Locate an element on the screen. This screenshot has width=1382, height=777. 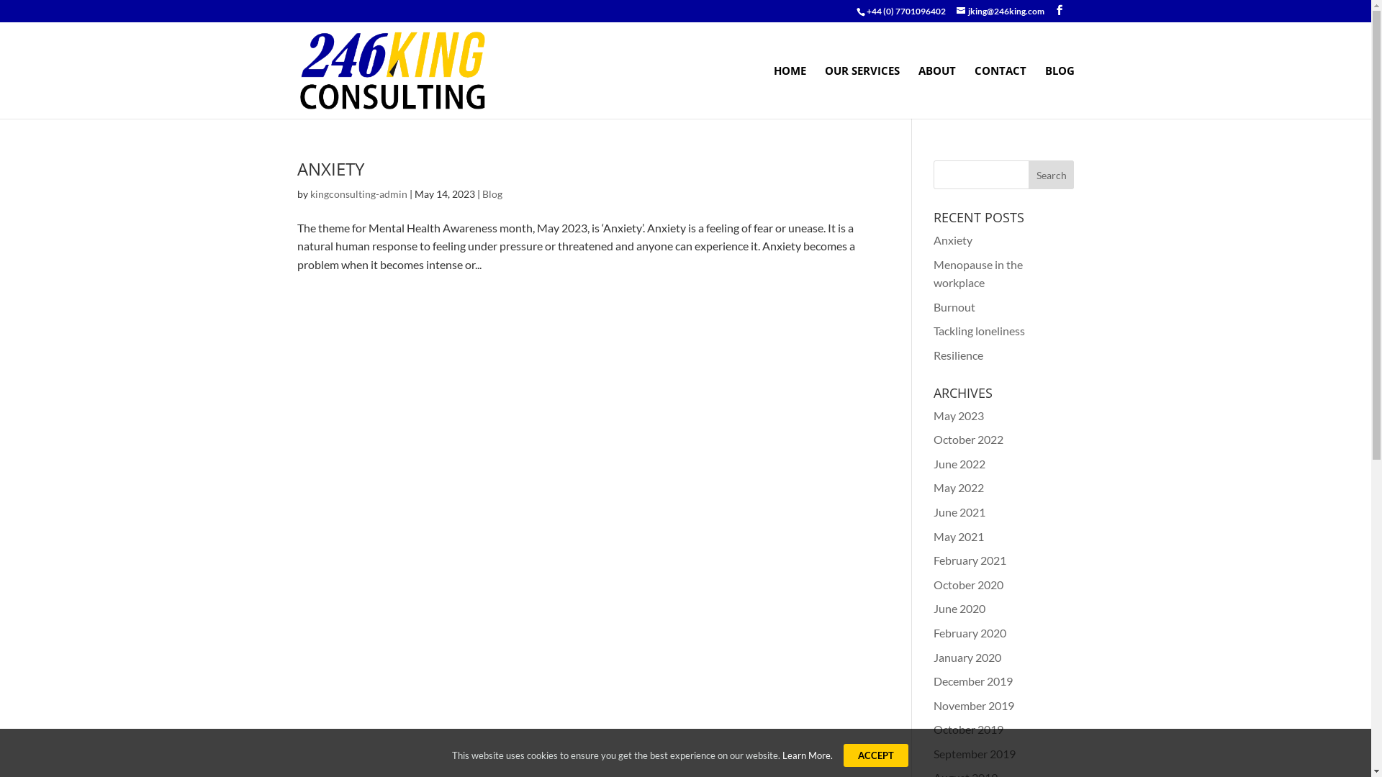
October 2022 is located at coordinates (969, 439).